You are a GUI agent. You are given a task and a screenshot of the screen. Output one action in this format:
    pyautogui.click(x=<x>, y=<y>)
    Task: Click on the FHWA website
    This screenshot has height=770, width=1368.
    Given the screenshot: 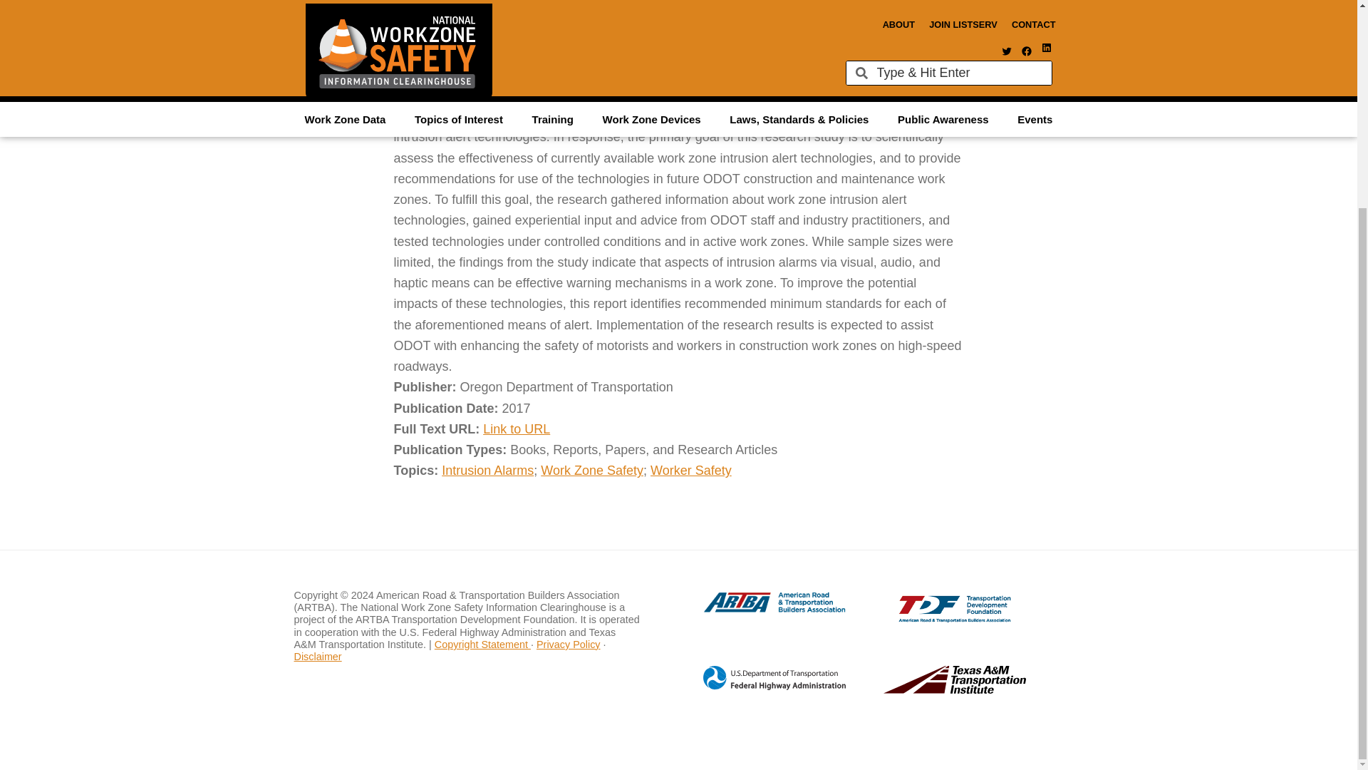 What is the action you would take?
    pyautogui.click(x=760, y=687)
    